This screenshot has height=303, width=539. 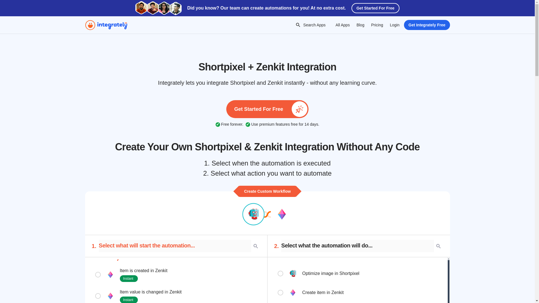 What do you see at coordinates (342, 25) in the screenshot?
I see `All Apps` at bounding box center [342, 25].